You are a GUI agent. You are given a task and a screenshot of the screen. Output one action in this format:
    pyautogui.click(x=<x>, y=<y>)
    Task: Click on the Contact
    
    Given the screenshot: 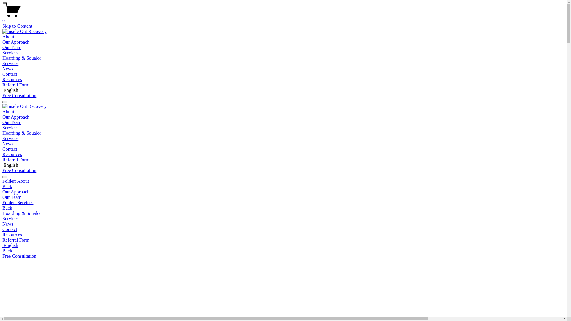 What is the action you would take?
    pyautogui.click(x=10, y=74)
    